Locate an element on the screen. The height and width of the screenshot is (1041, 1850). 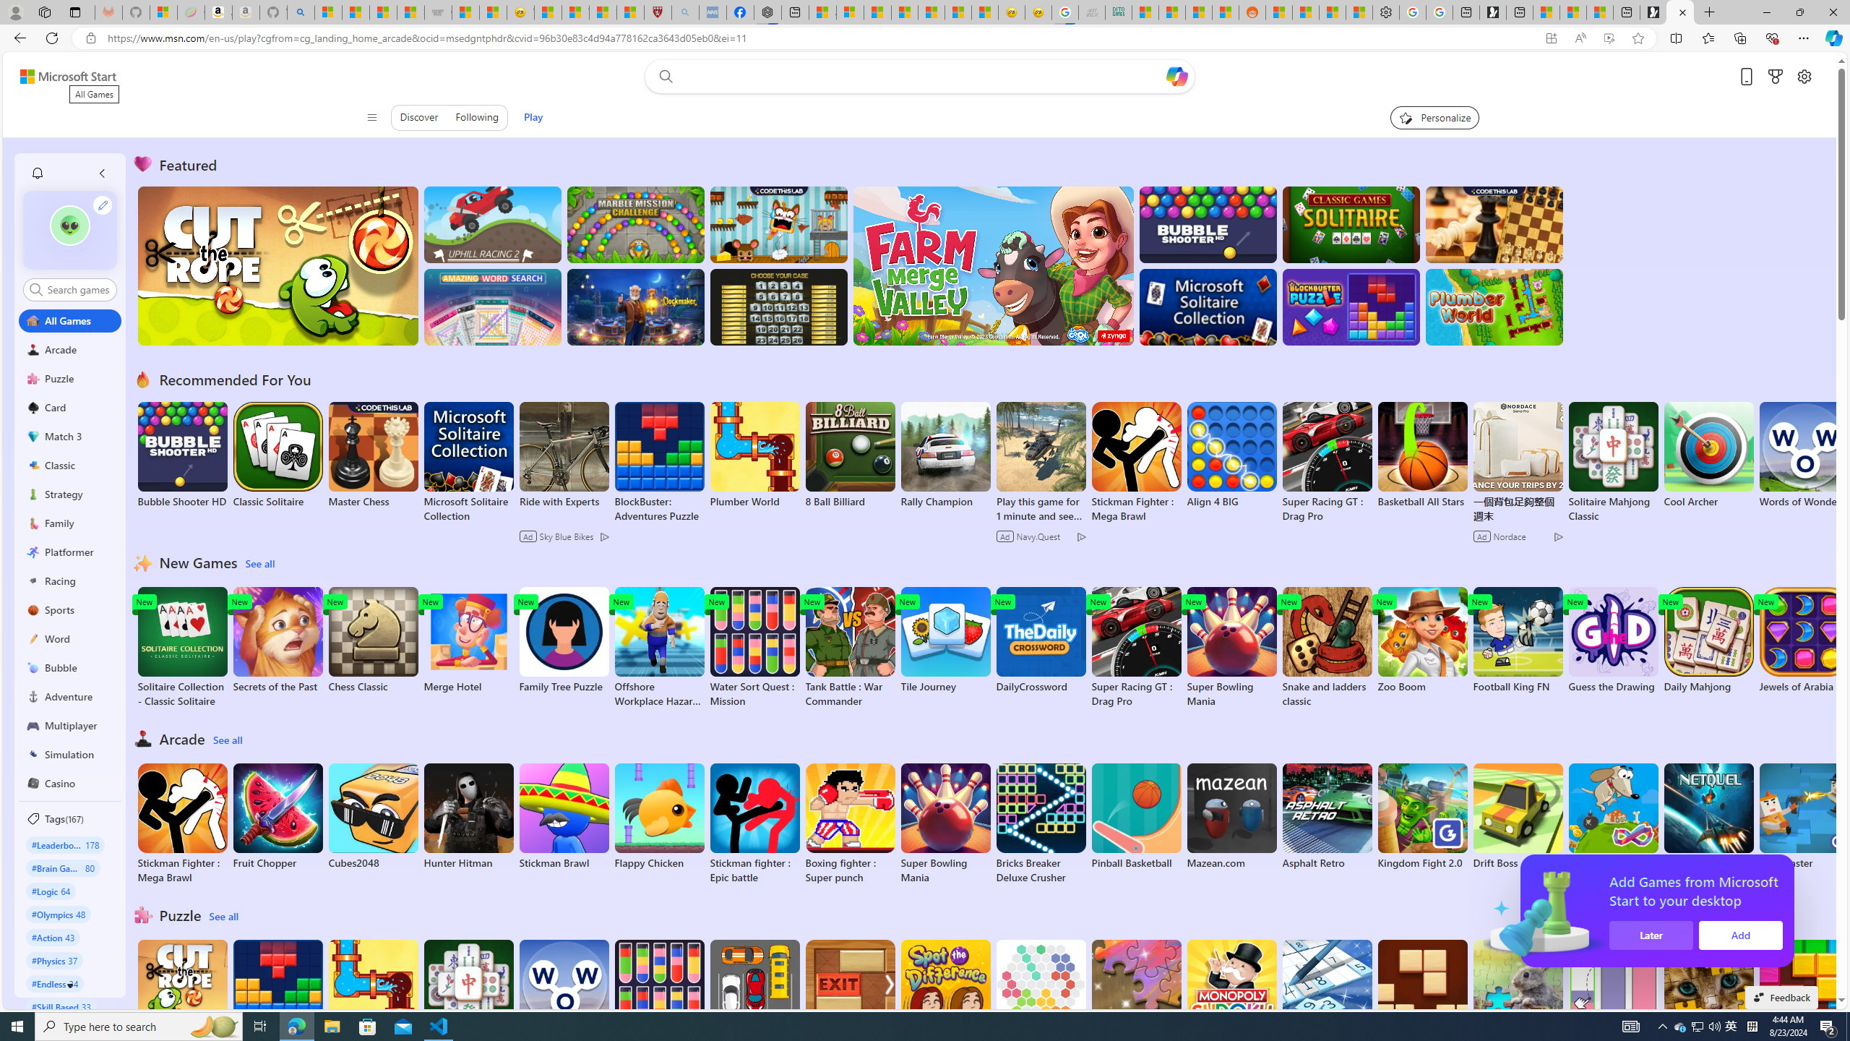
Super Bowling Mania is located at coordinates (946, 824).